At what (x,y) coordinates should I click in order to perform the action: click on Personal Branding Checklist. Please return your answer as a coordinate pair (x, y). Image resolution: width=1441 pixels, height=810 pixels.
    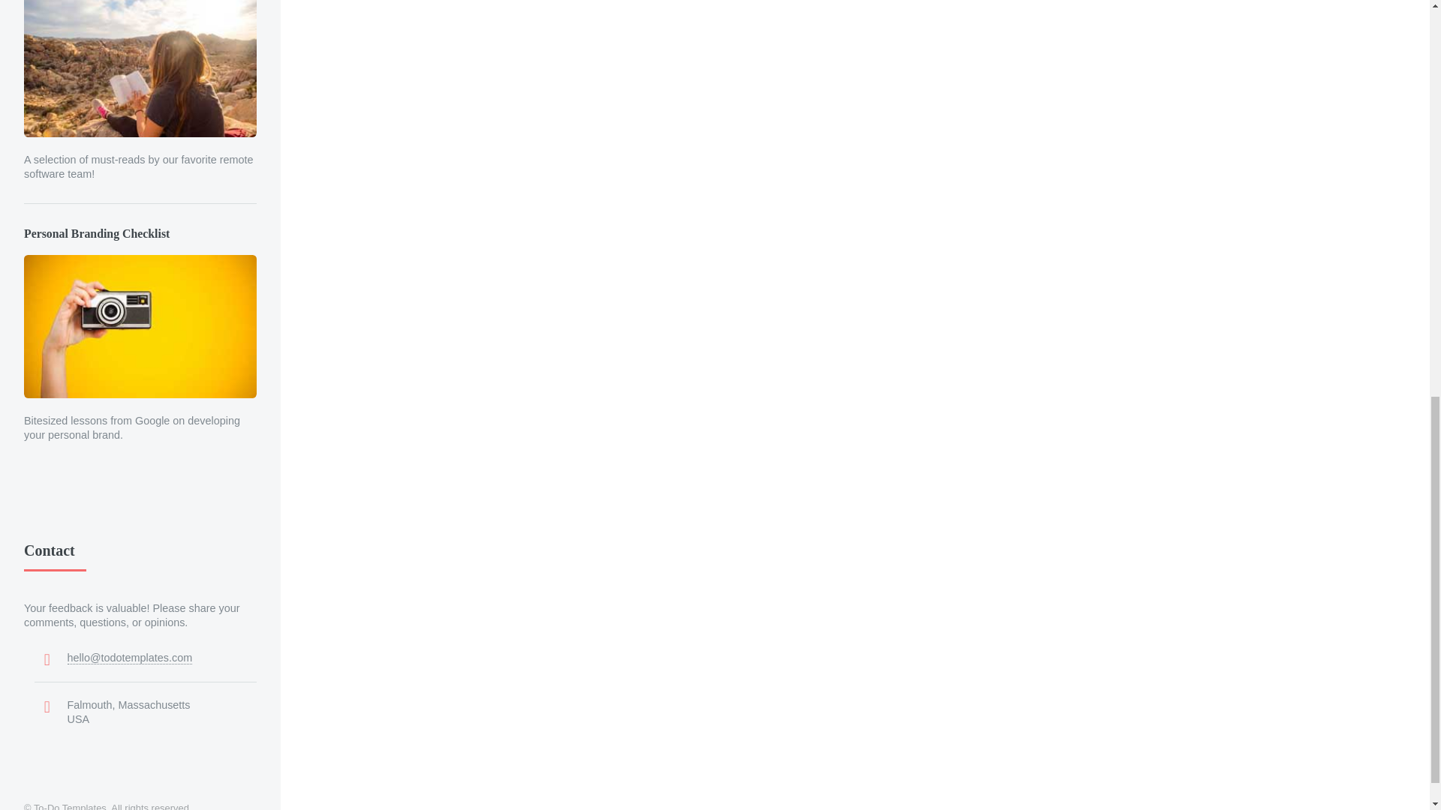
    Looking at the image, I should click on (140, 311).